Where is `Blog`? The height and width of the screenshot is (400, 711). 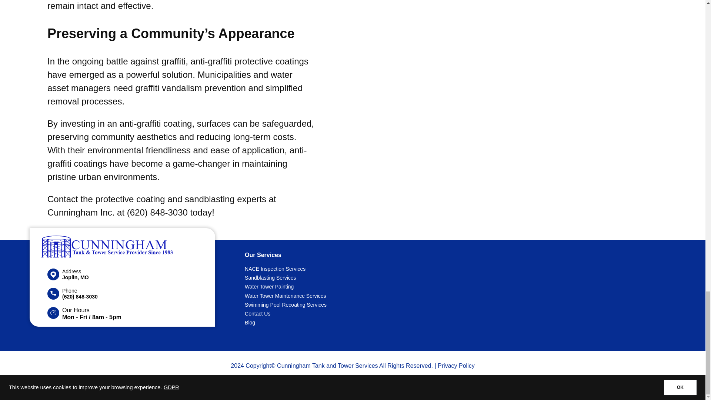
Blog is located at coordinates (336, 322).